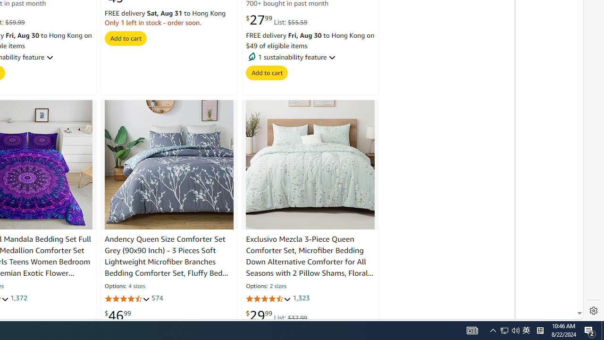  What do you see at coordinates (277, 286) in the screenshot?
I see `2 sizes` at bounding box center [277, 286].